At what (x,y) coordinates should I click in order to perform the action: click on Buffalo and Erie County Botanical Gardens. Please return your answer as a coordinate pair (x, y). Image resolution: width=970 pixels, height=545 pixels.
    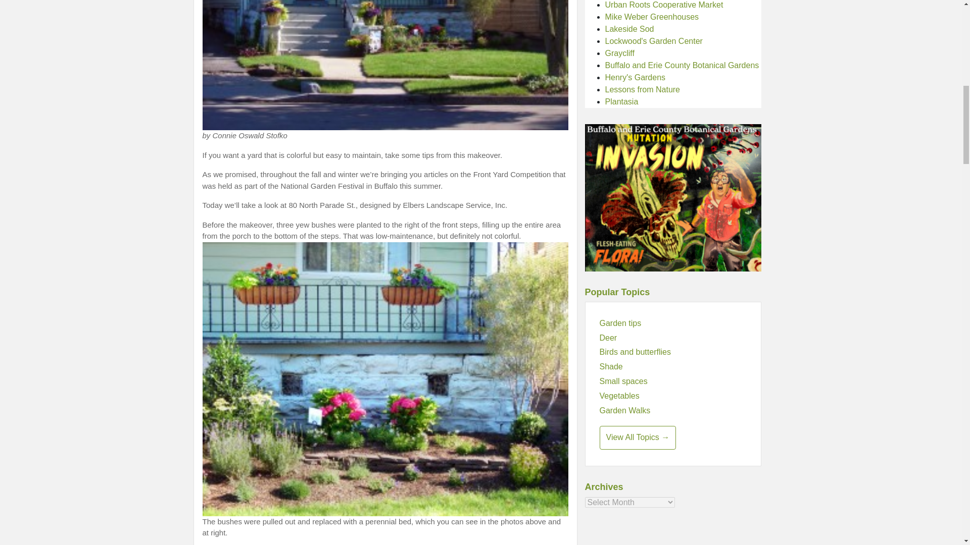
    Looking at the image, I should click on (682, 65).